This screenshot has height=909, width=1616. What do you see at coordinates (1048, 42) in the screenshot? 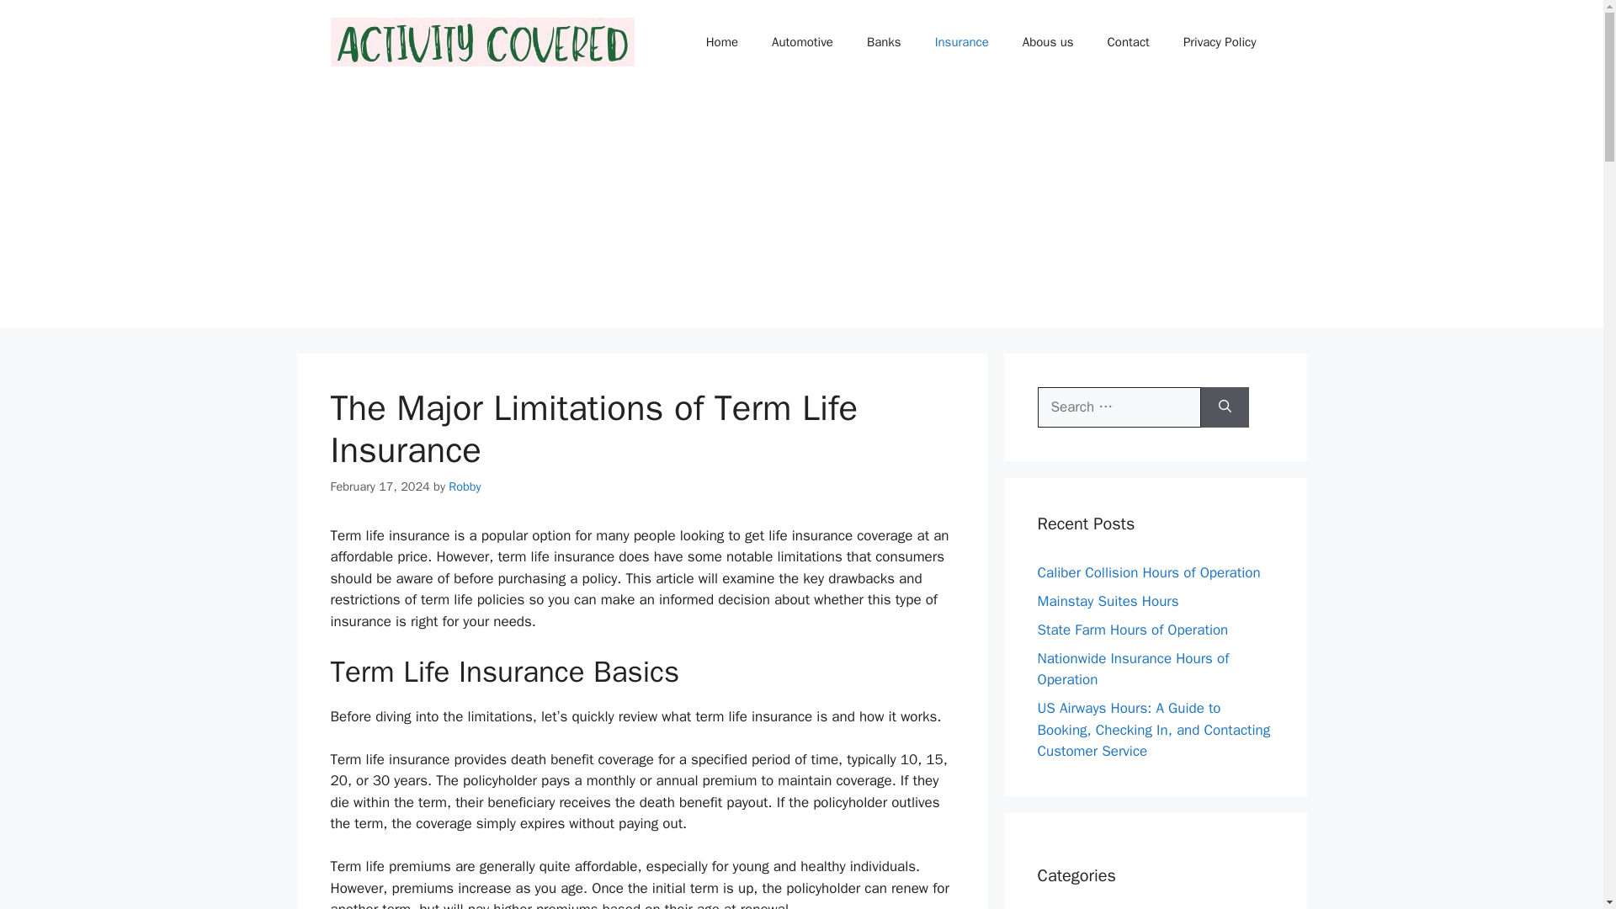
I see `Abous us` at bounding box center [1048, 42].